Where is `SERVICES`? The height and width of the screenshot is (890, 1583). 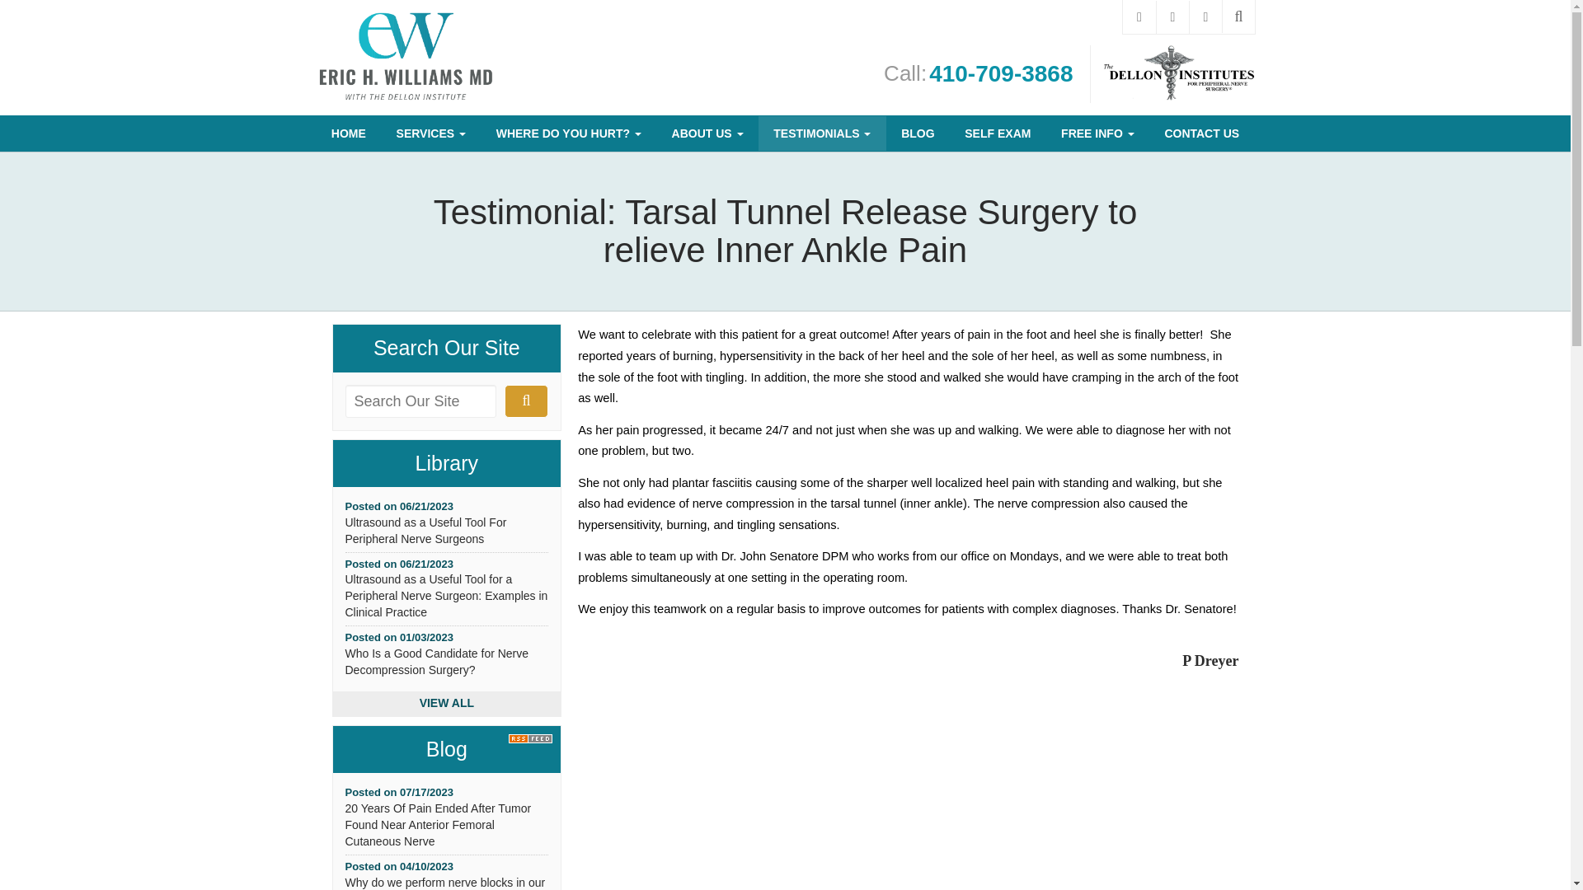 SERVICES is located at coordinates (430, 133).